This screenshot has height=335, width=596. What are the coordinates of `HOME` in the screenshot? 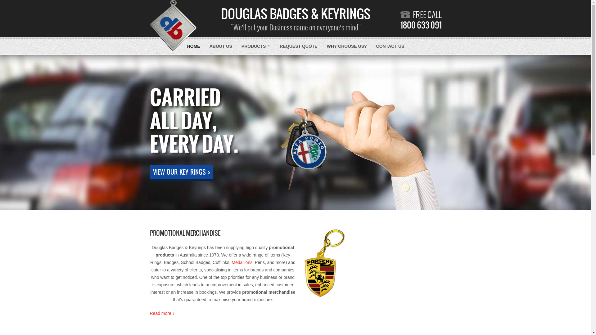 It's located at (194, 46).